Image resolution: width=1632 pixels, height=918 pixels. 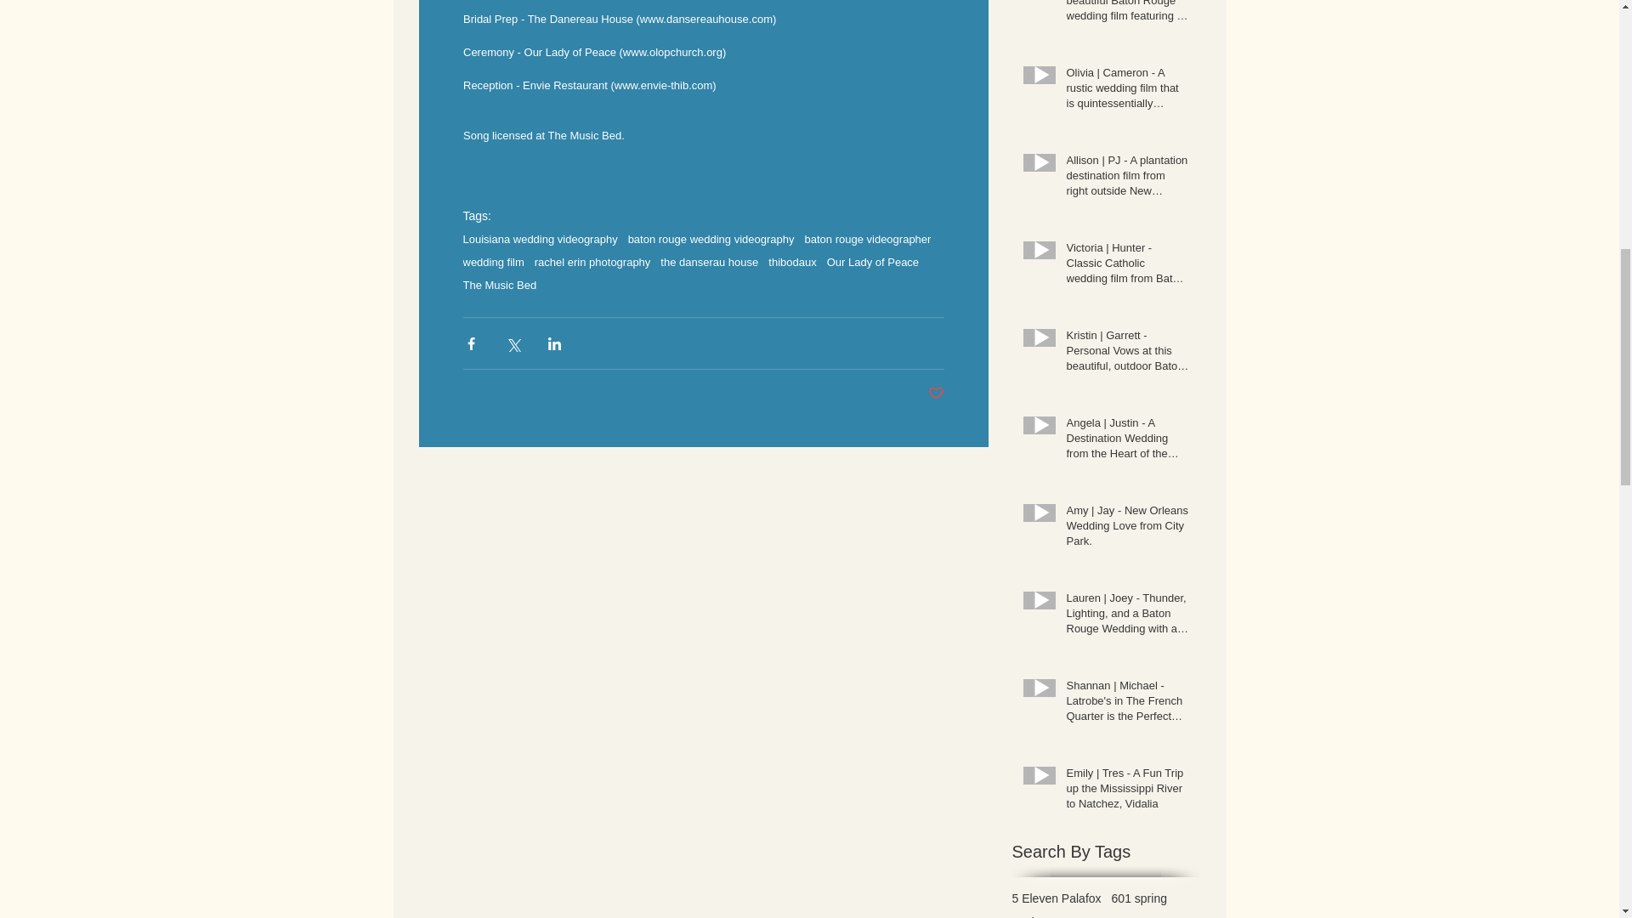 What do you see at coordinates (1139, 898) in the screenshot?
I see `601 spring` at bounding box center [1139, 898].